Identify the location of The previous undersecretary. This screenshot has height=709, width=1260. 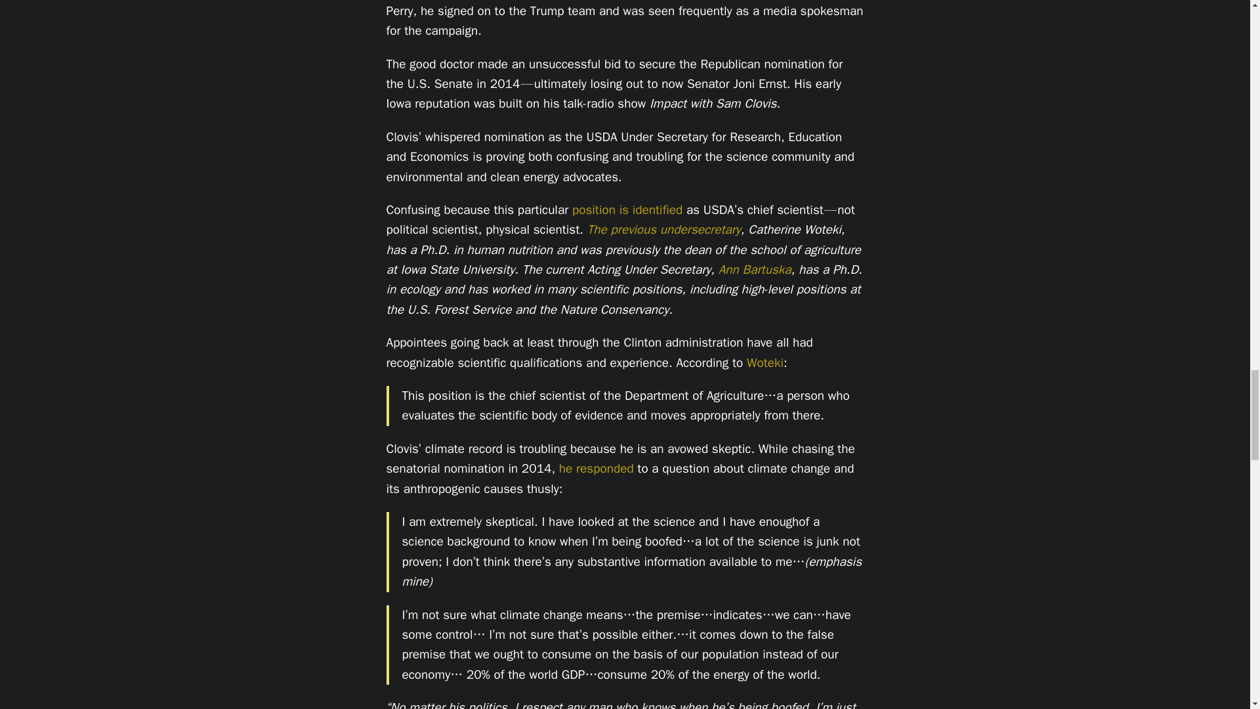
(663, 230).